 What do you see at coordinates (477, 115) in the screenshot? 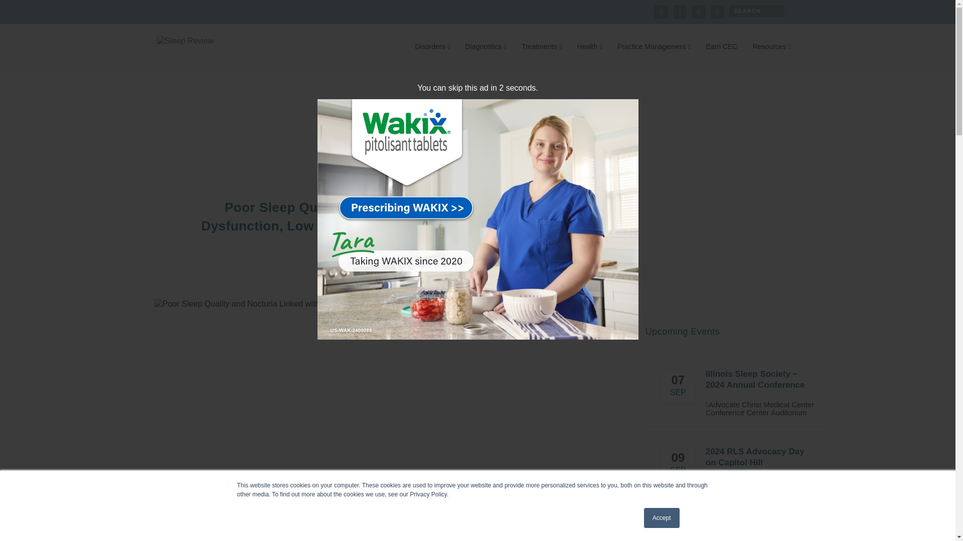
I see `3rd party ad content` at bounding box center [477, 115].